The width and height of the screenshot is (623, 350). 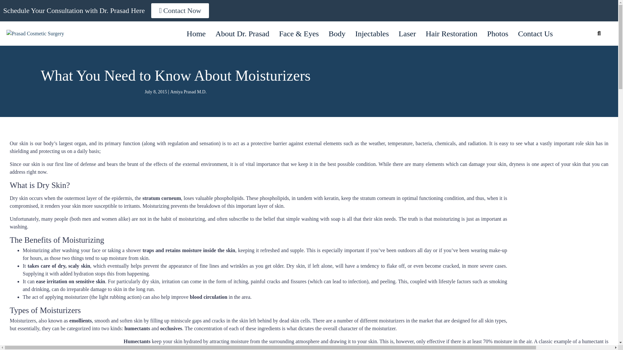 What do you see at coordinates (242, 33) in the screenshot?
I see `About Dr. Prasad` at bounding box center [242, 33].